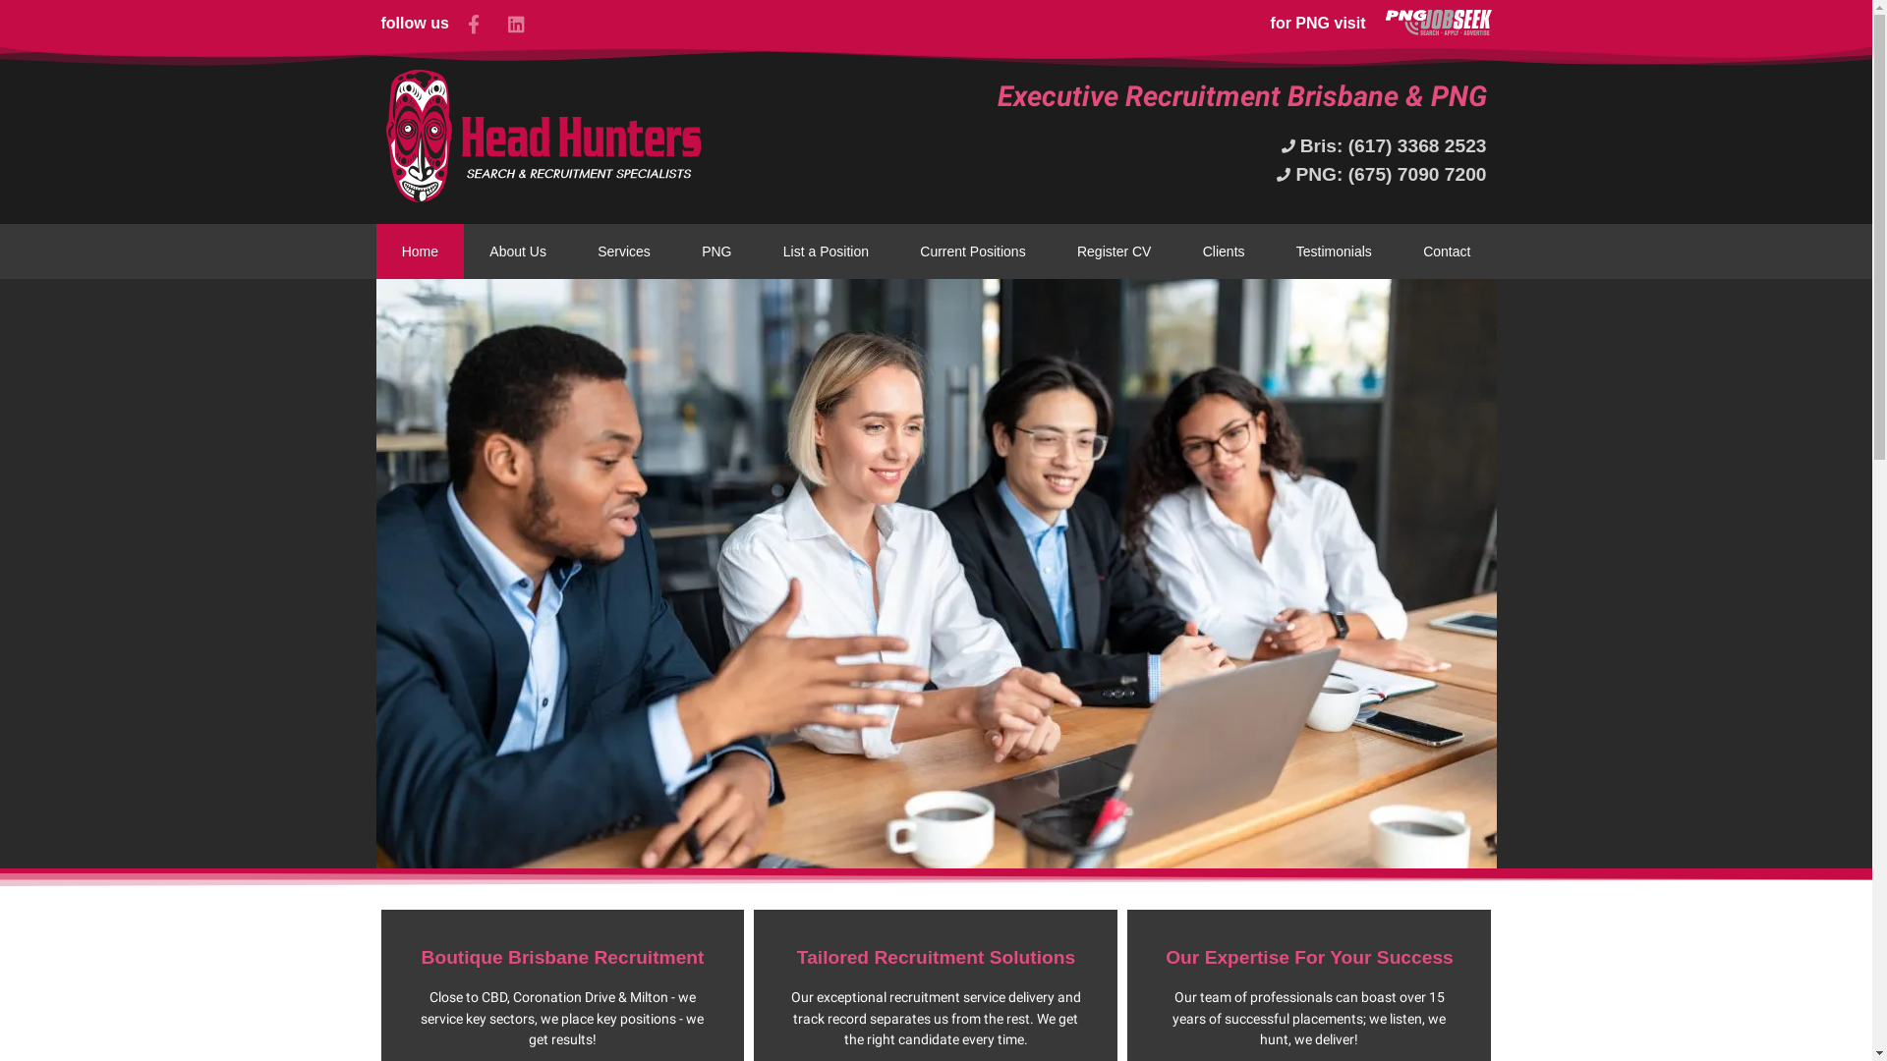  I want to click on Testimonials, so click(1335, 251).